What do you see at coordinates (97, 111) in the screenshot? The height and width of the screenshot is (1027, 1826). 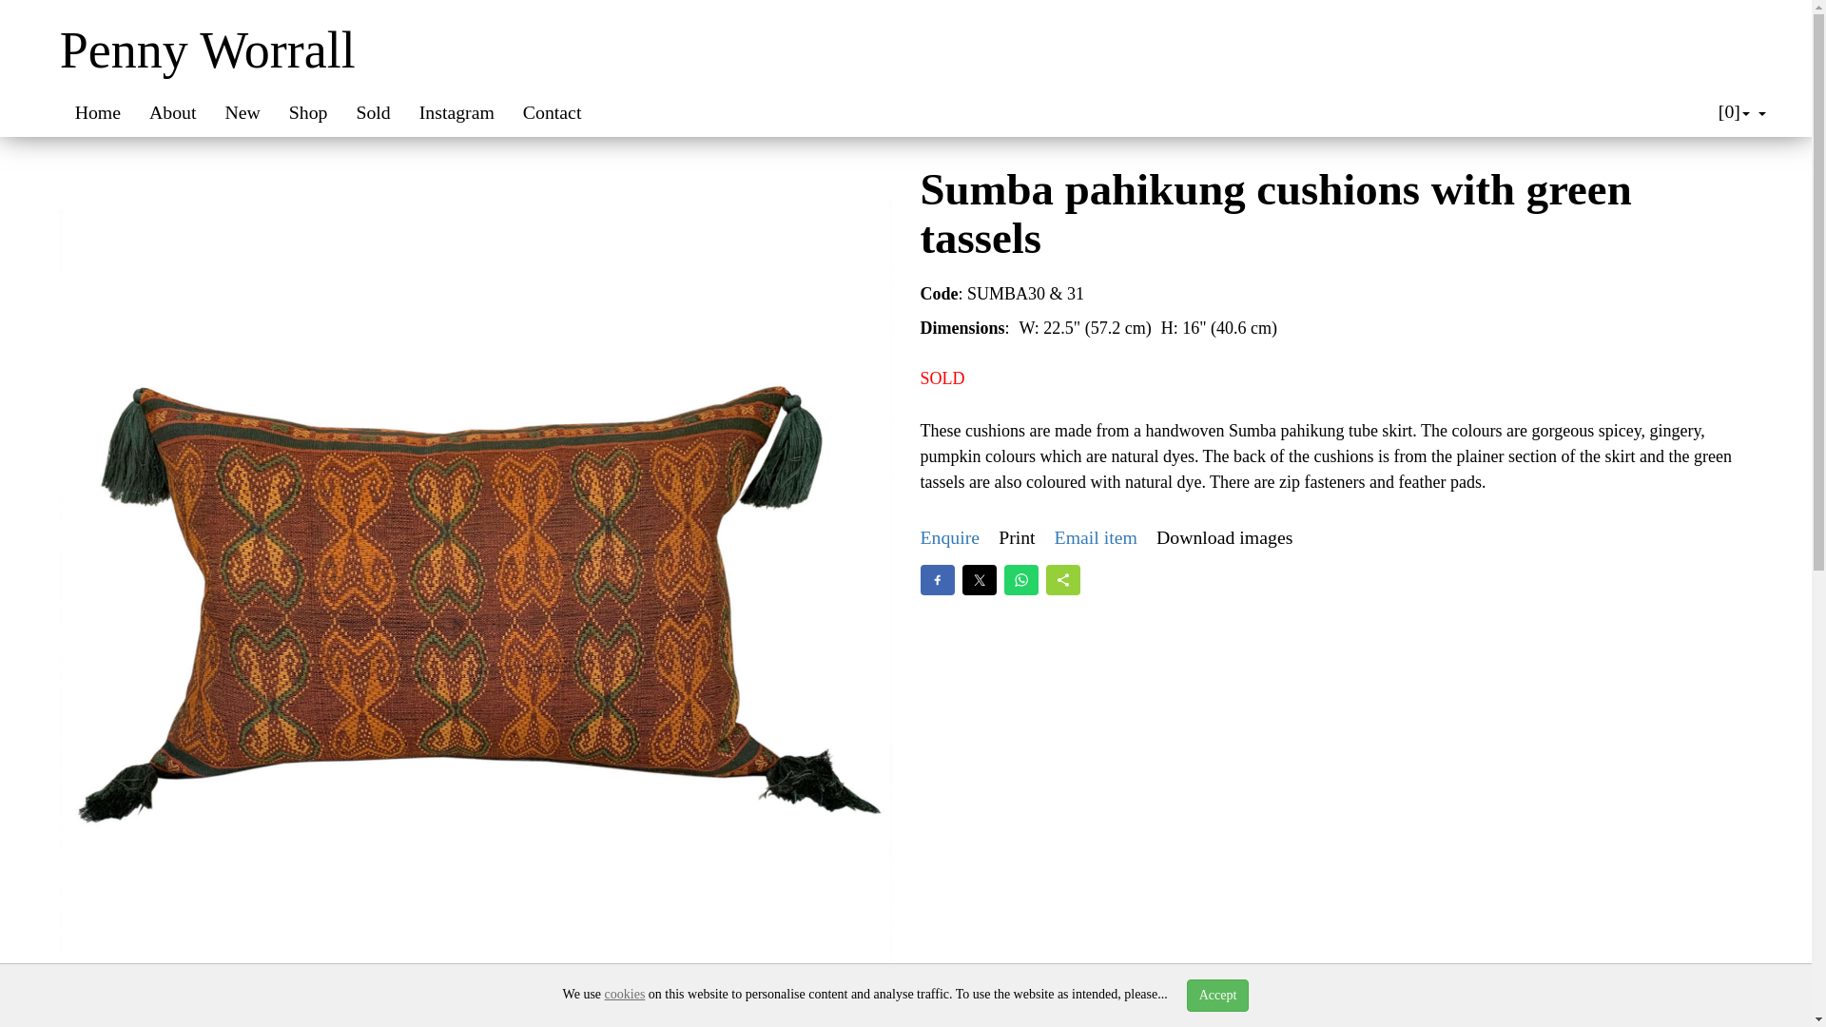 I see `Home` at bounding box center [97, 111].